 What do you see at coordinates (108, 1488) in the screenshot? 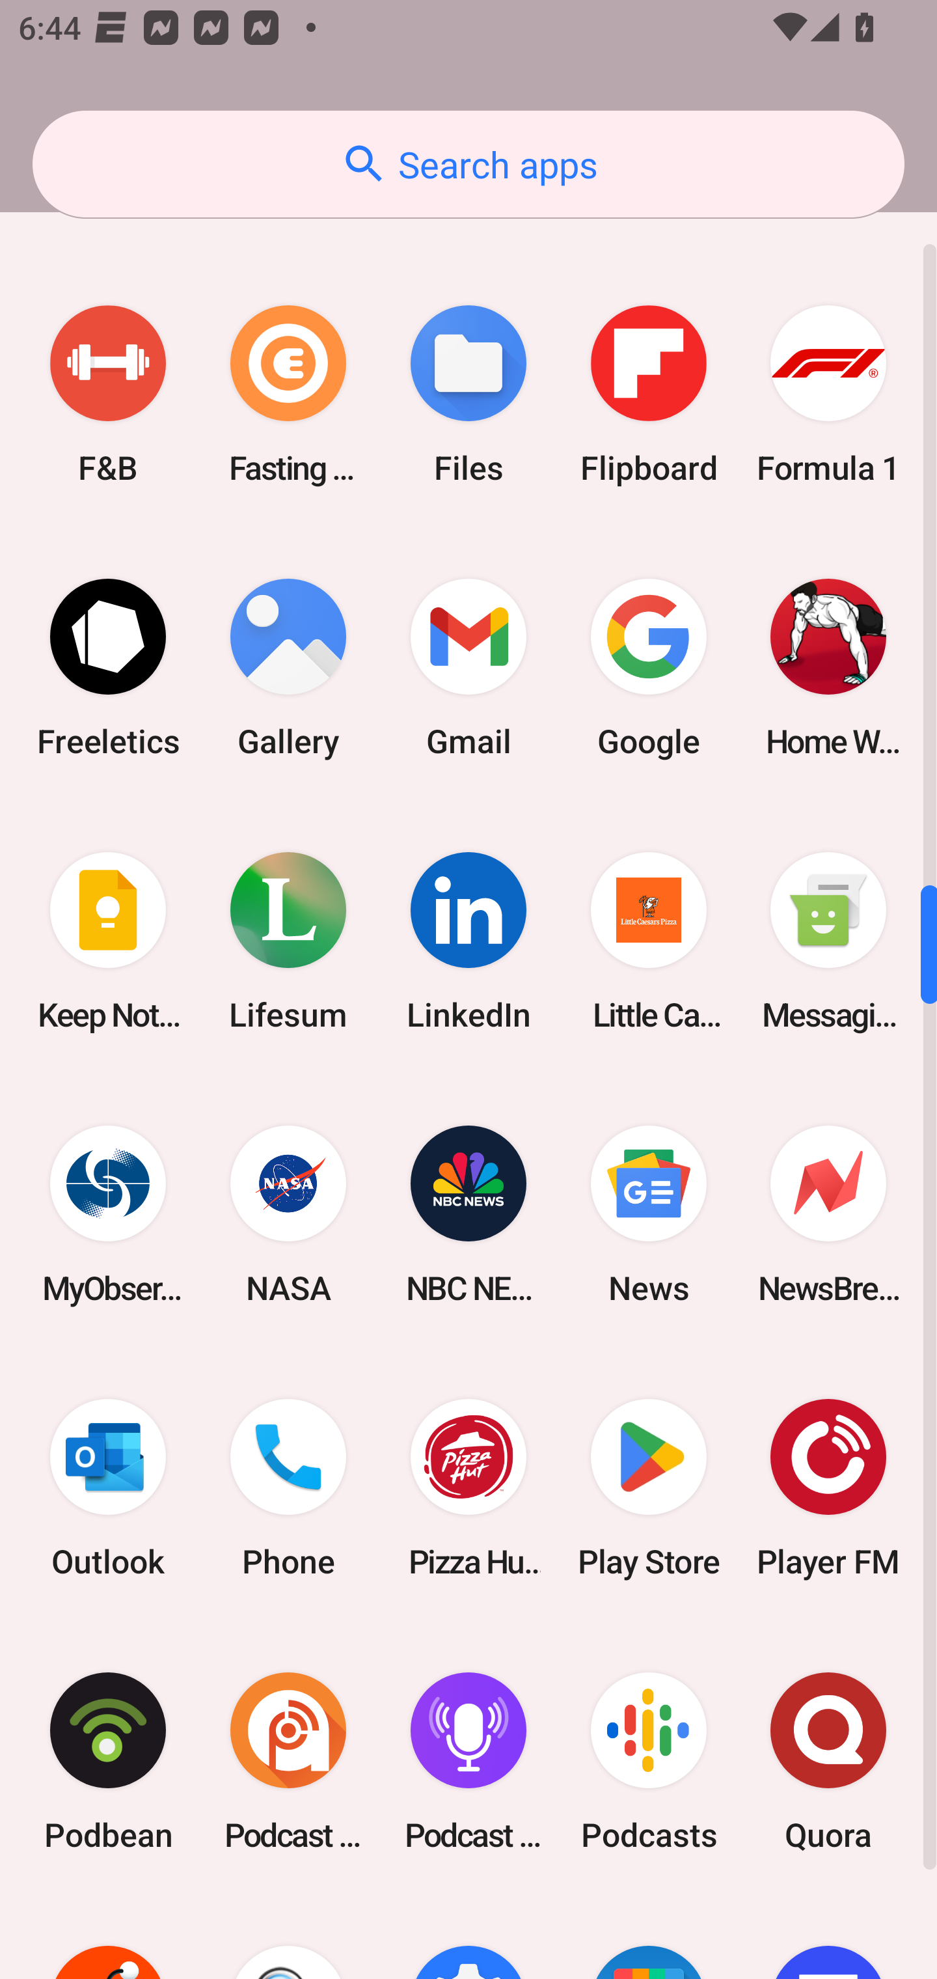
I see `Outlook` at bounding box center [108, 1488].